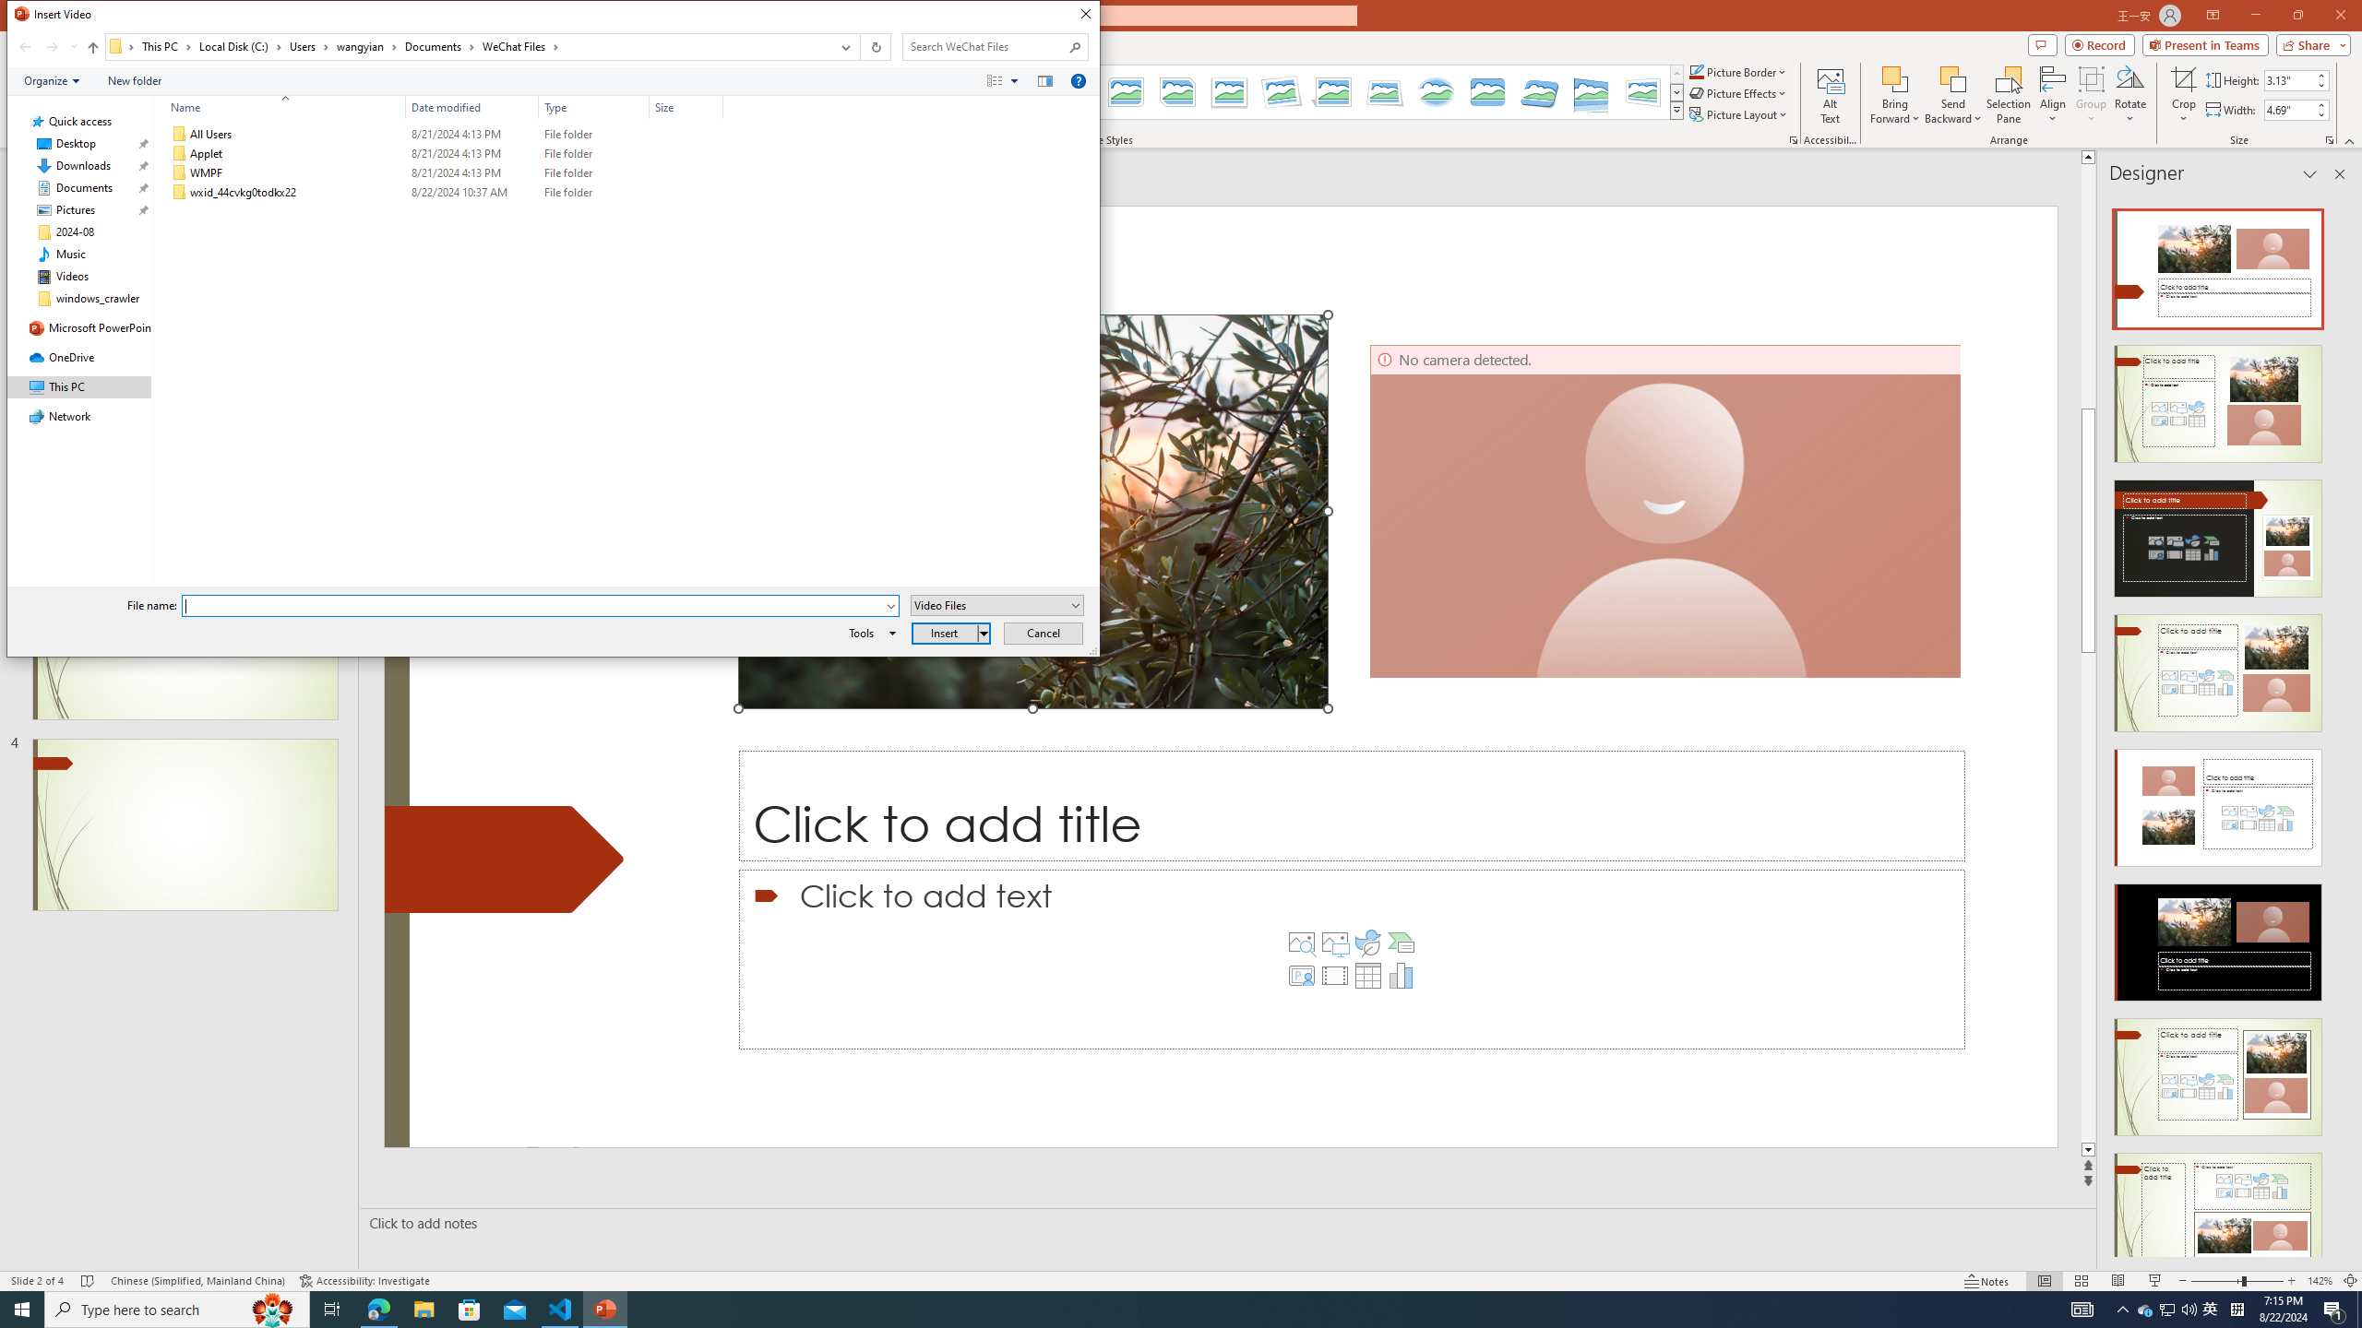  I want to click on Size and Position..., so click(2329, 140).